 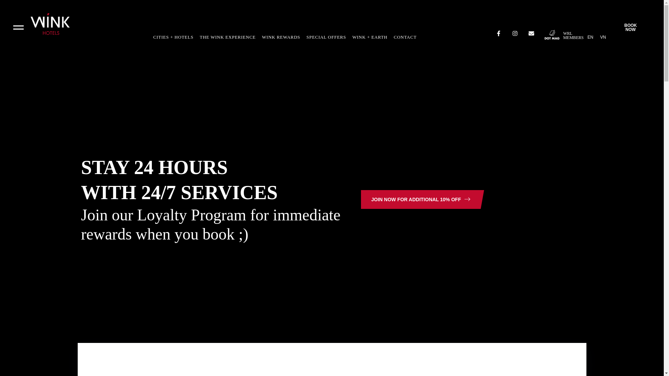 What do you see at coordinates (326, 37) in the screenshot?
I see `WINK REWARDS` at bounding box center [326, 37].